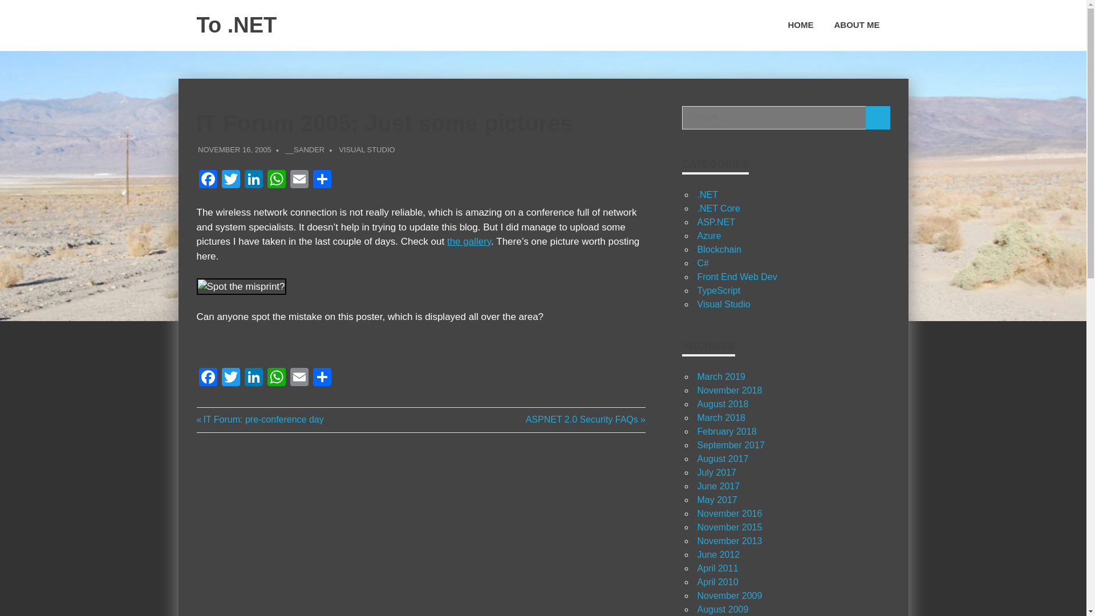  I want to click on Twitter, so click(230, 378).